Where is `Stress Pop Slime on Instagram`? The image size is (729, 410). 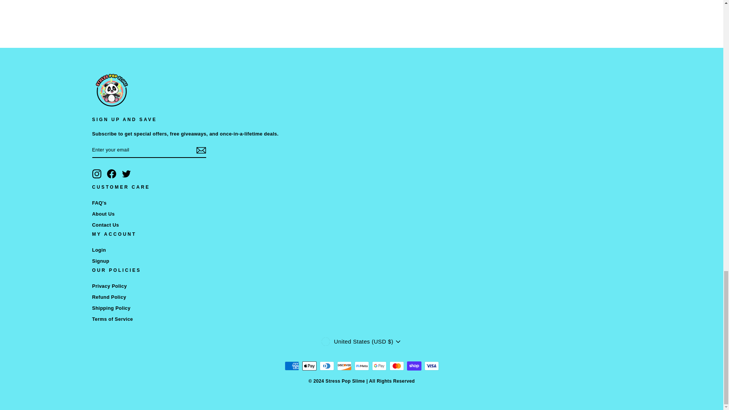
Stress Pop Slime on Instagram is located at coordinates (96, 174).